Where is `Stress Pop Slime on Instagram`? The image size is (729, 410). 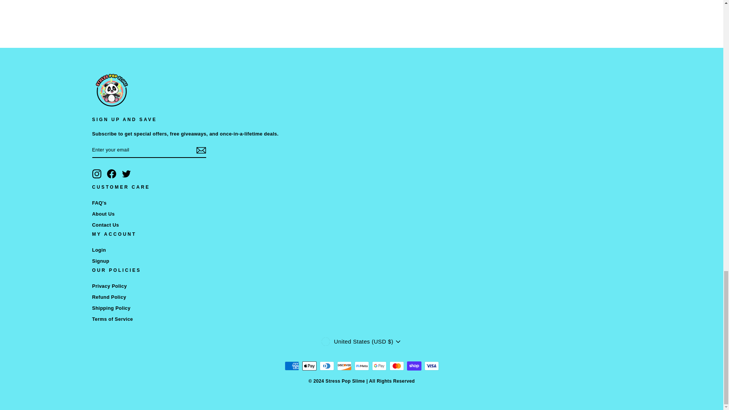
Stress Pop Slime on Instagram is located at coordinates (96, 174).